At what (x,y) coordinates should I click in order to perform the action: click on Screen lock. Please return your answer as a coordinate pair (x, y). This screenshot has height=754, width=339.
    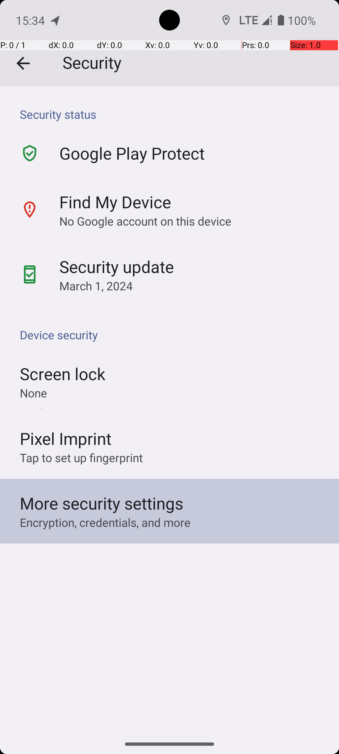
    Looking at the image, I should click on (63, 374).